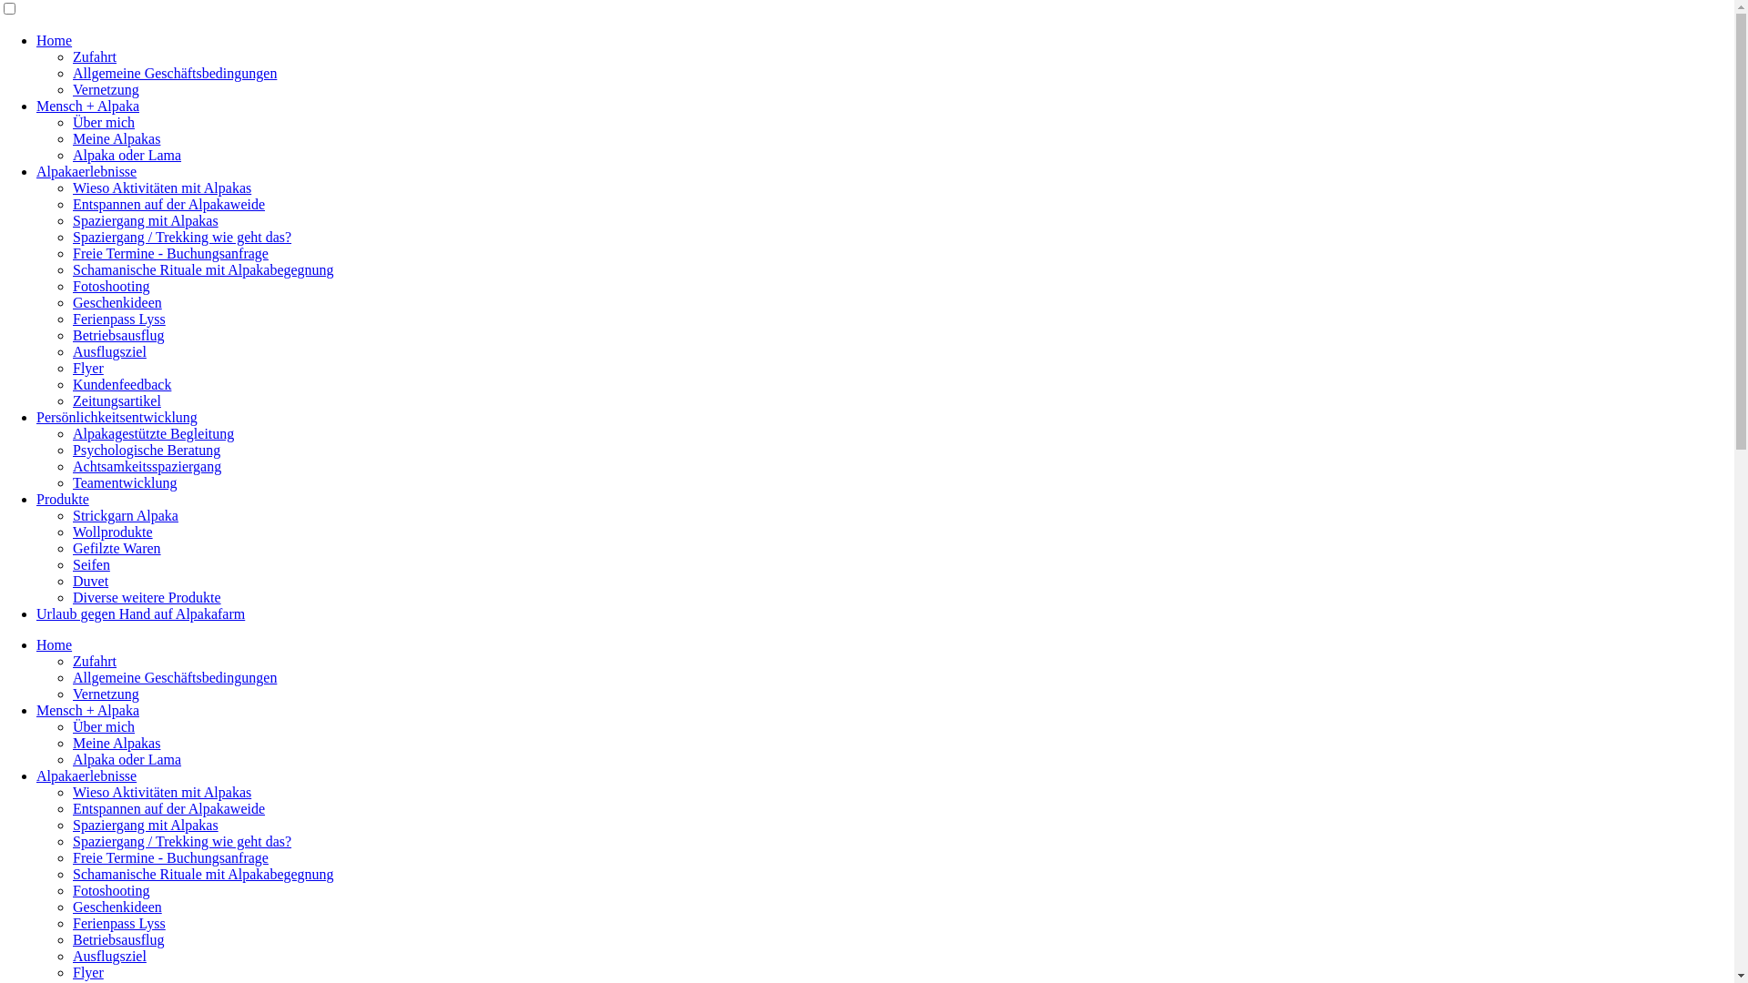 This screenshot has height=983, width=1748. Describe the element at coordinates (140, 613) in the screenshot. I see `Urlaub gegen Hand auf Alpakafarm` at that location.